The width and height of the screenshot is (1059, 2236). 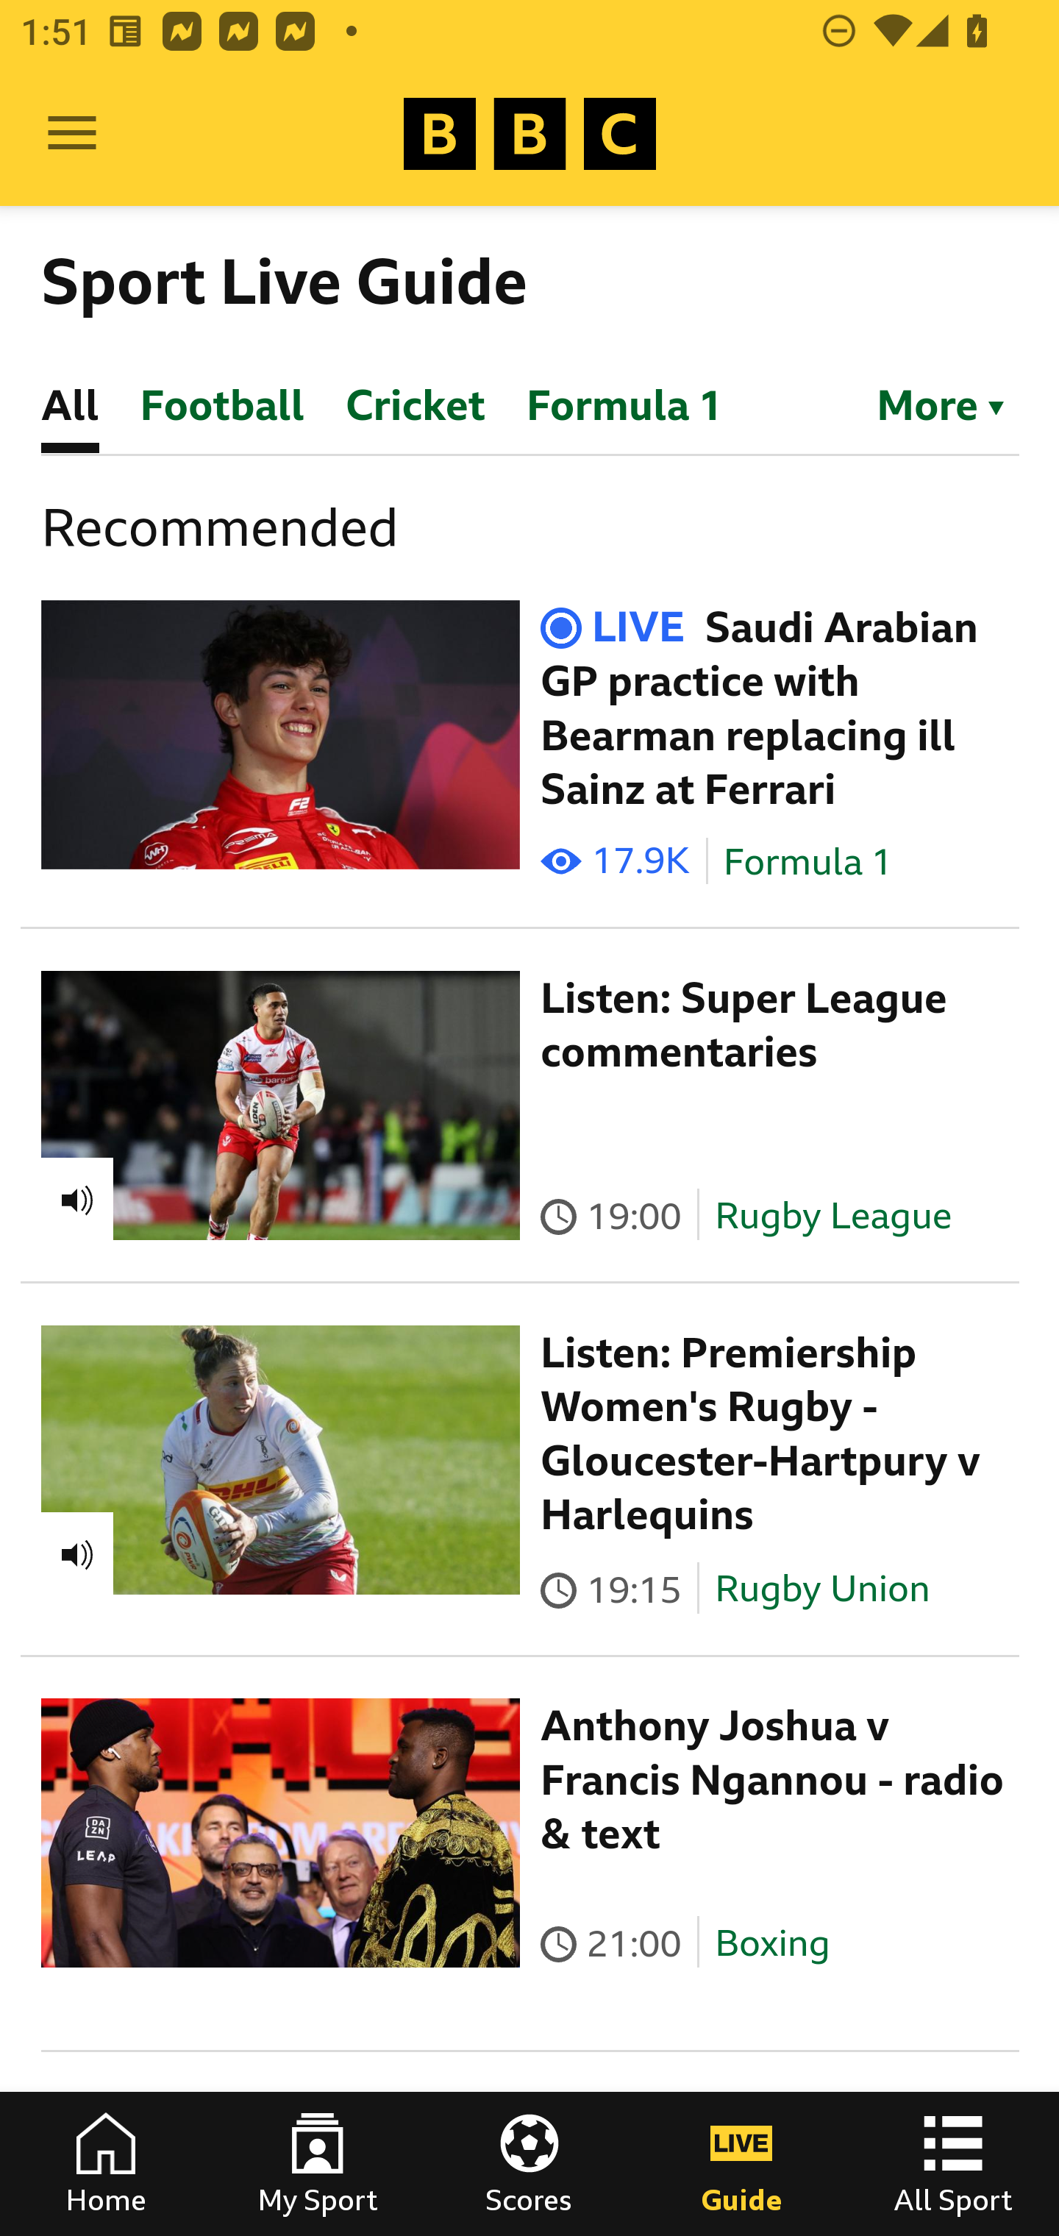 I want to click on Formula 1, so click(x=808, y=862).